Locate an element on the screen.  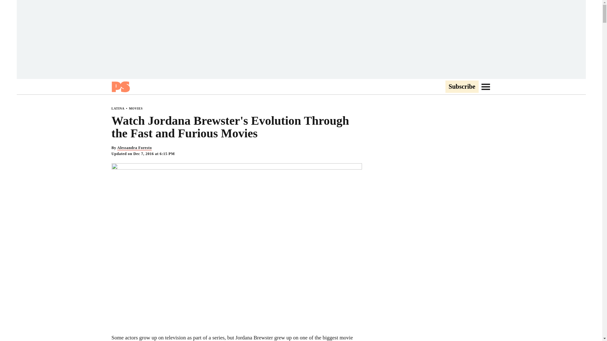
MOVIES is located at coordinates (136, 108).